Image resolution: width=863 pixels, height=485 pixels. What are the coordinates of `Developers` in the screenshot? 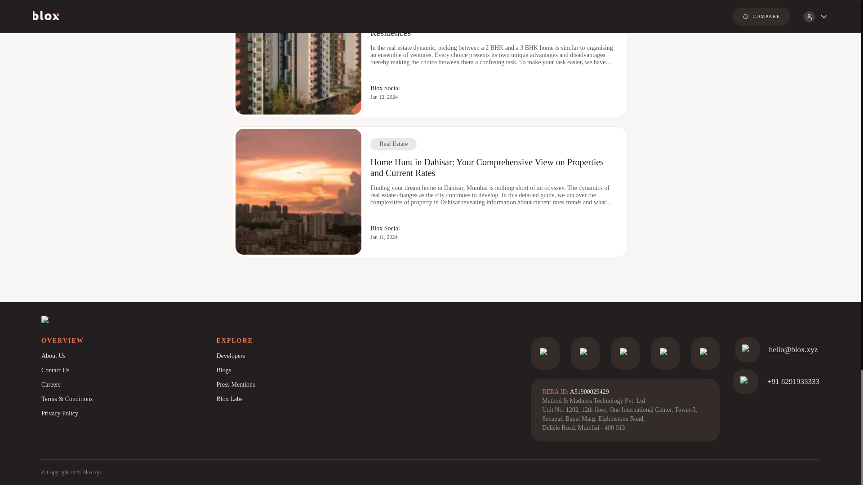 It's located at (303, 356).